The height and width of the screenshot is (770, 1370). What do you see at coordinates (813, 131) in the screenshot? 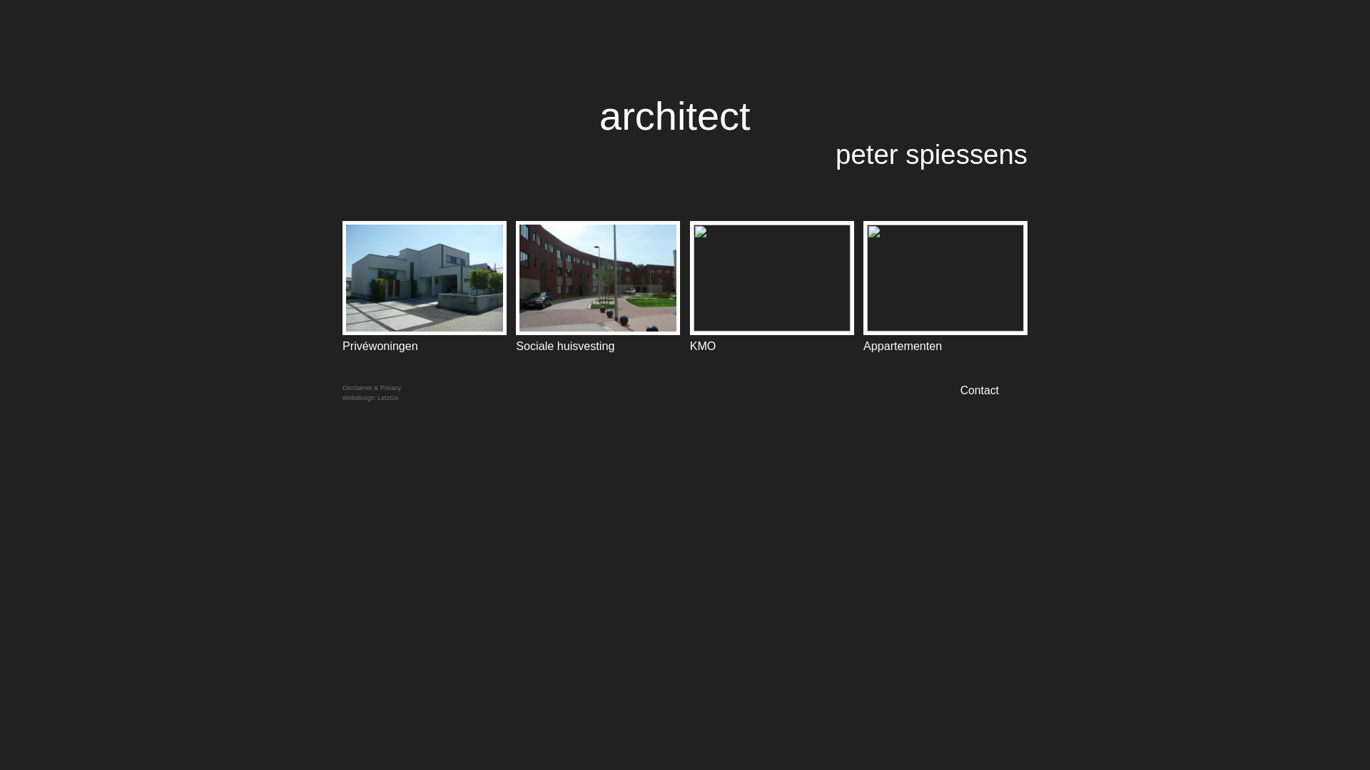
I see `architect
peter spiessens` at bounding box center [813, 131].